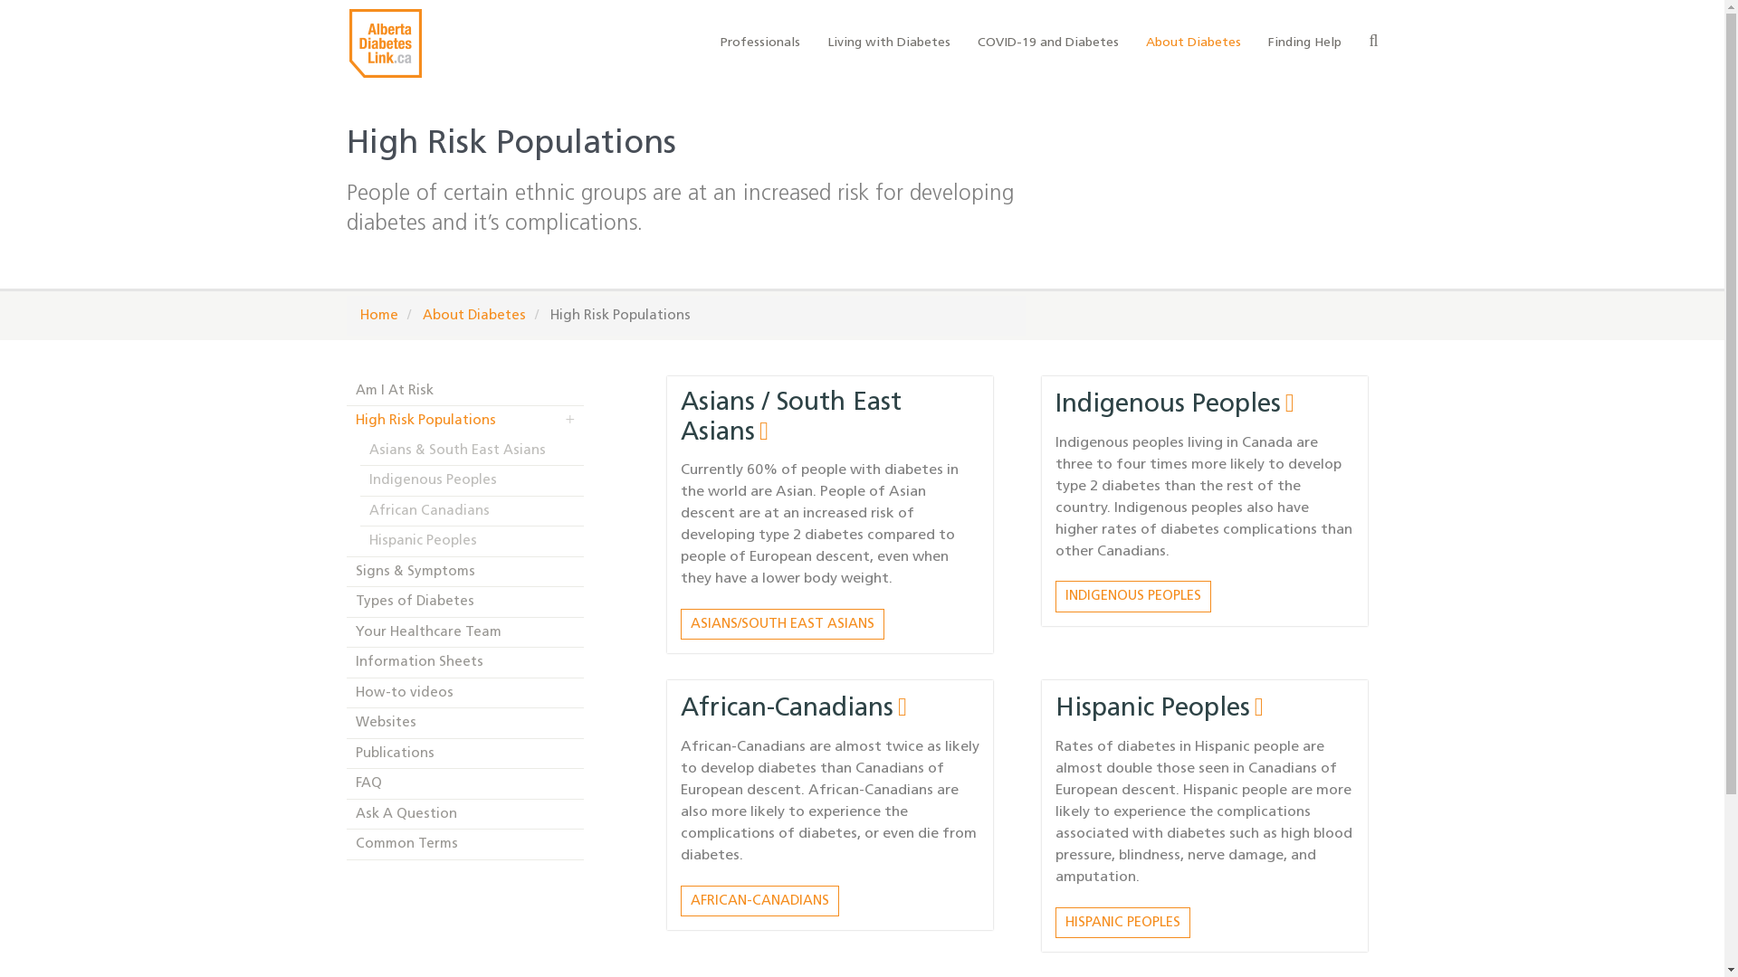 Image resolution: width=1738 pixels, height=977 pixels. Describe the element at coordinates (465, 754) in the screenshot. I see `Publications` at that location.